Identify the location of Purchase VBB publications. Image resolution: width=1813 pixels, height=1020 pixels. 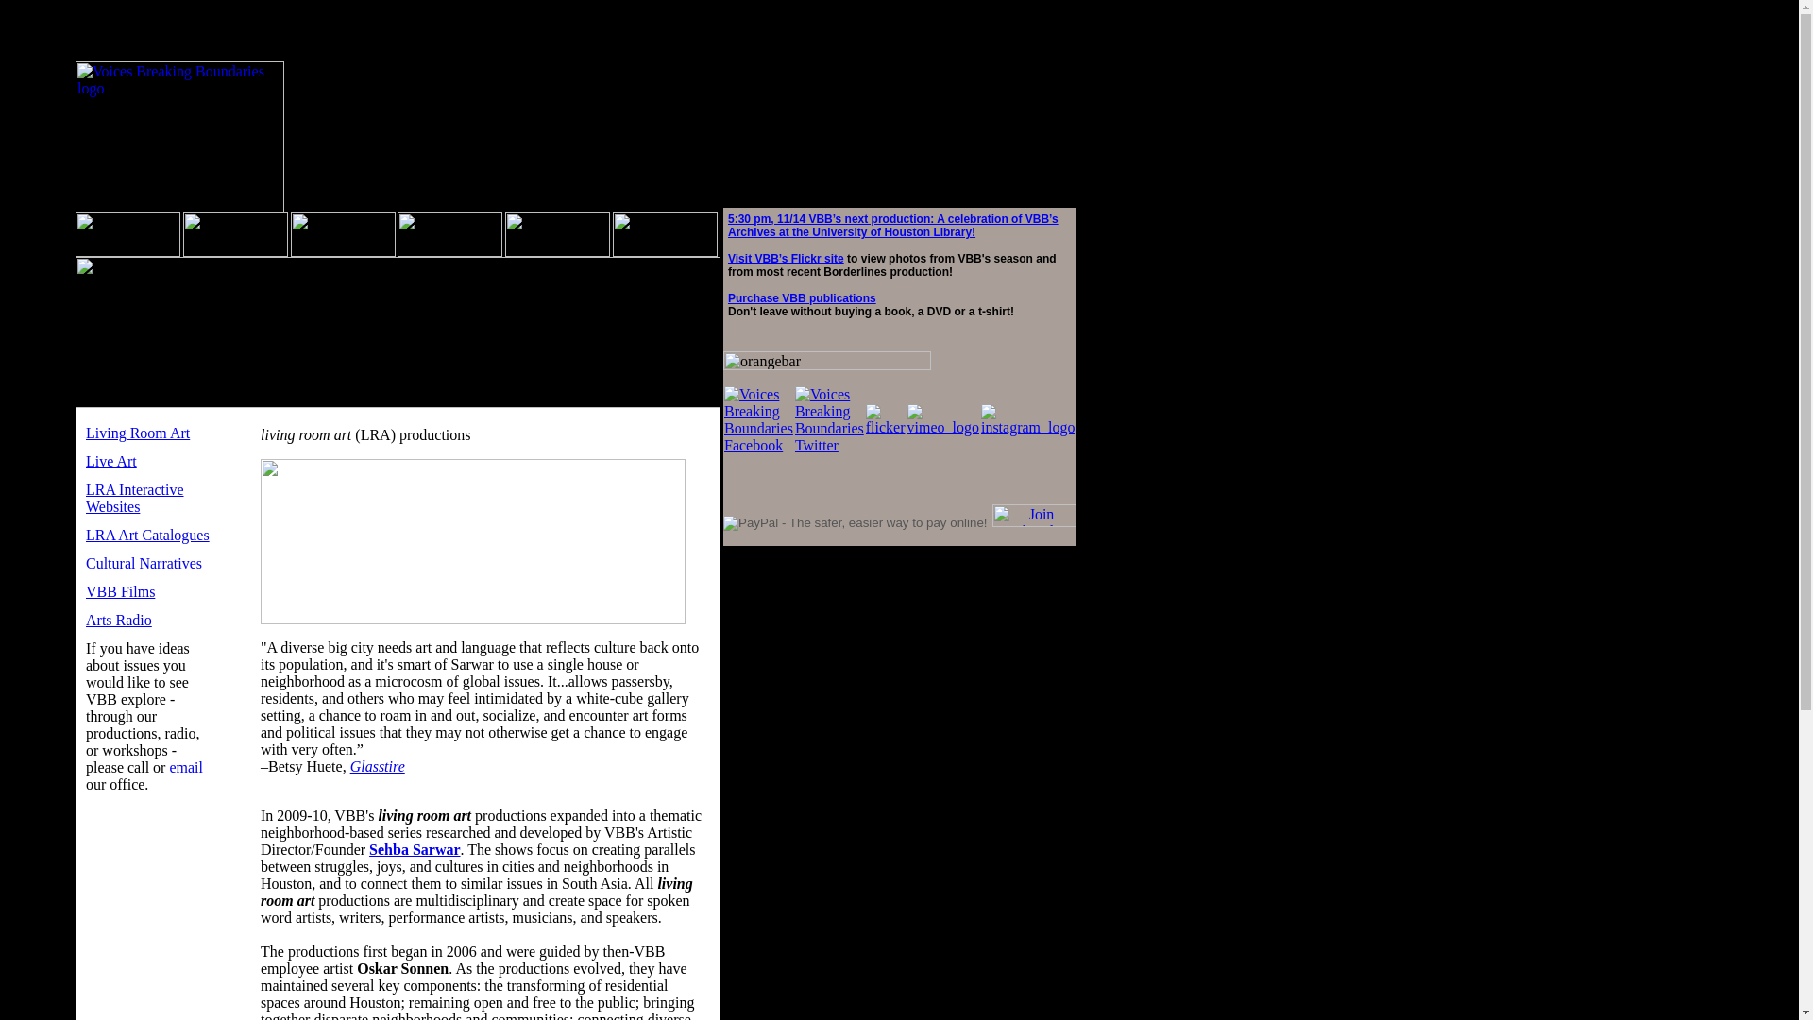
(802, 297).